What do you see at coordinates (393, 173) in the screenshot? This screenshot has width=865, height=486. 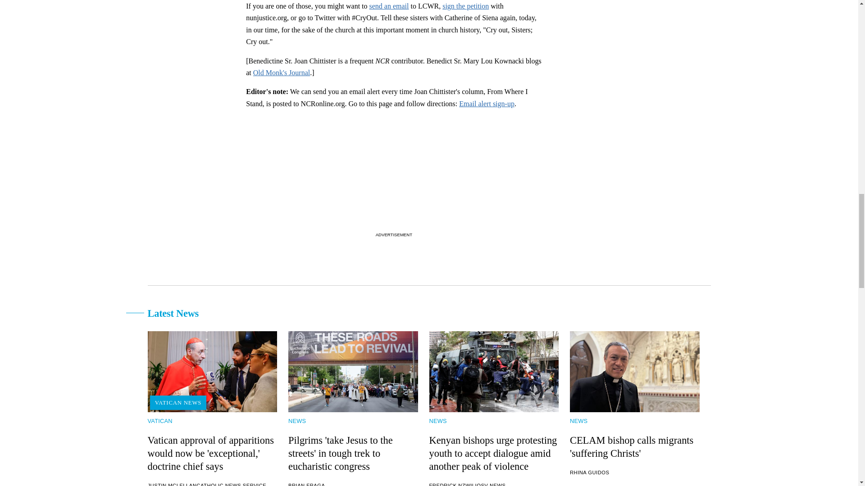 I see `3rd party ad content` at bounding box center [393, 173].